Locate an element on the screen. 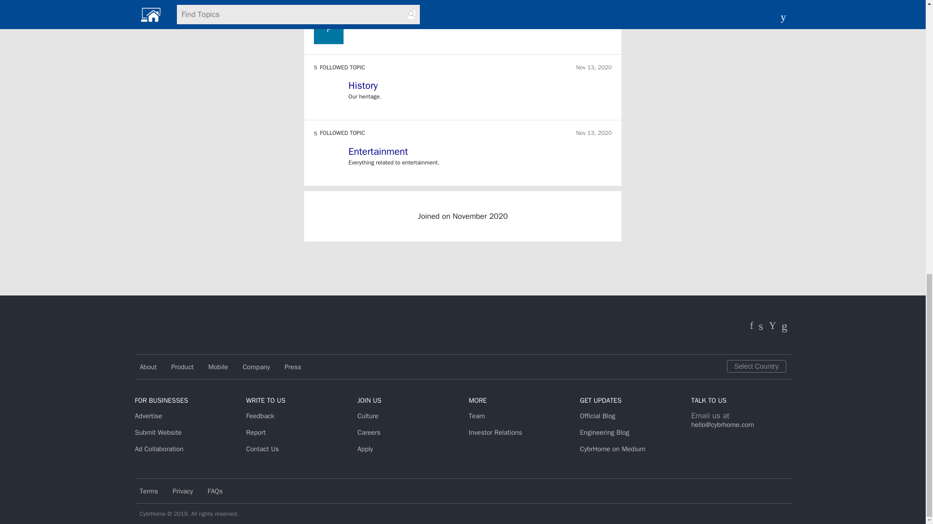 The height and width of the screenshot is (524, 933). History is located at coordinates (363, 85).